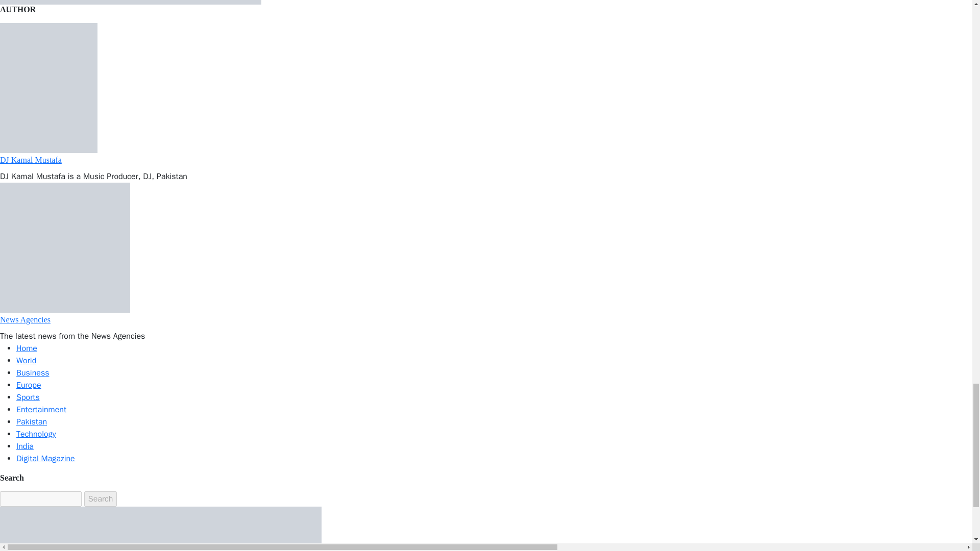 The width and height of the screenshot is (980, 551). I want to click on Search, so click(101, 499).